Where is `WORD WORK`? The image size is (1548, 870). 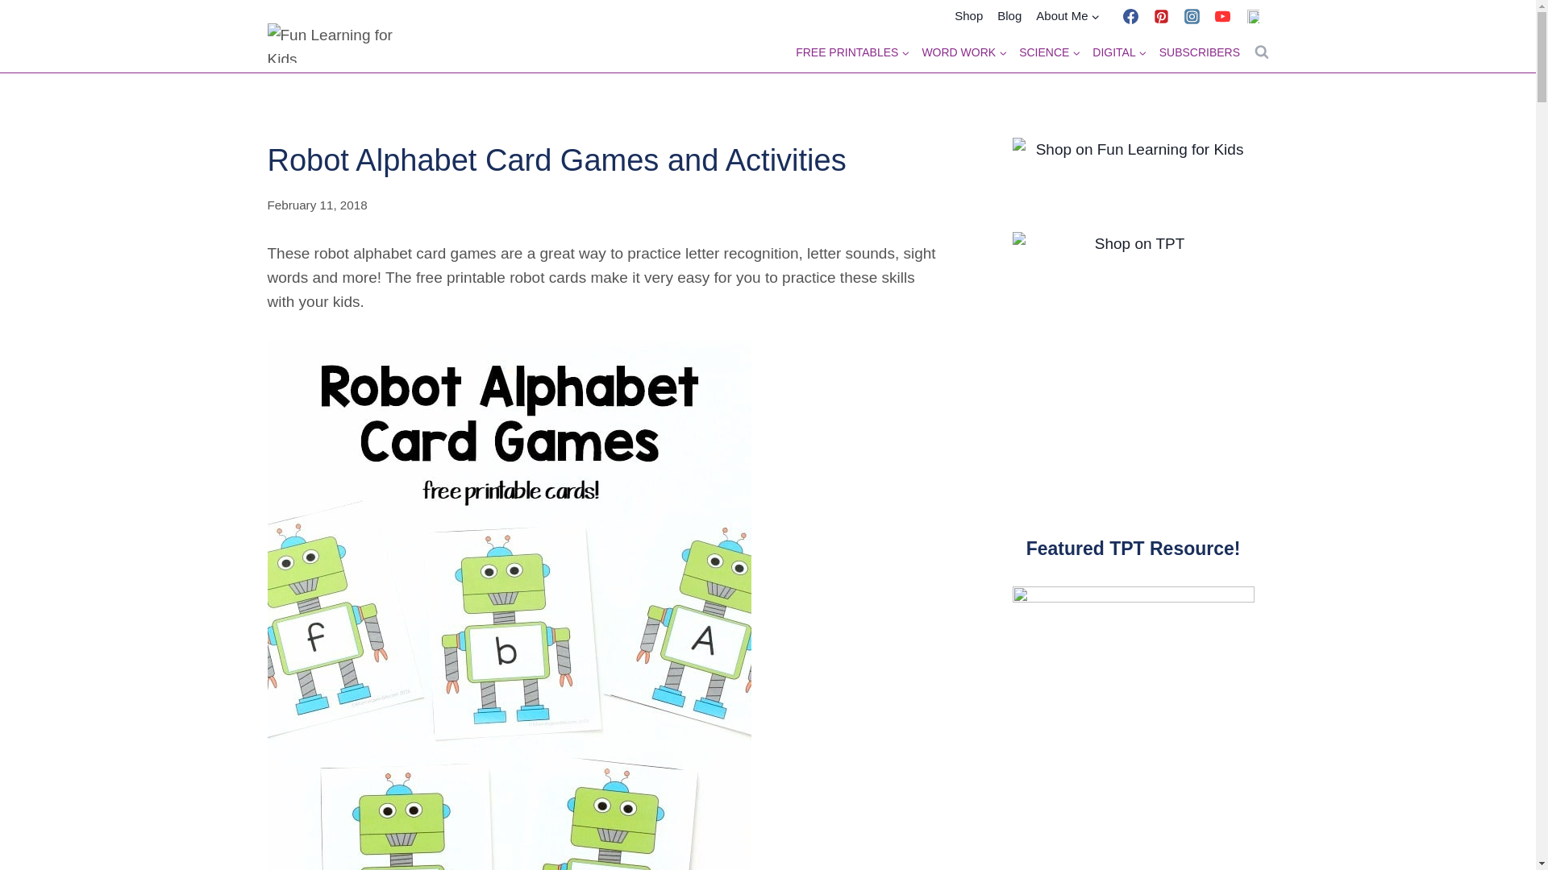 WORD WORK is located at coordinates (964, 52).